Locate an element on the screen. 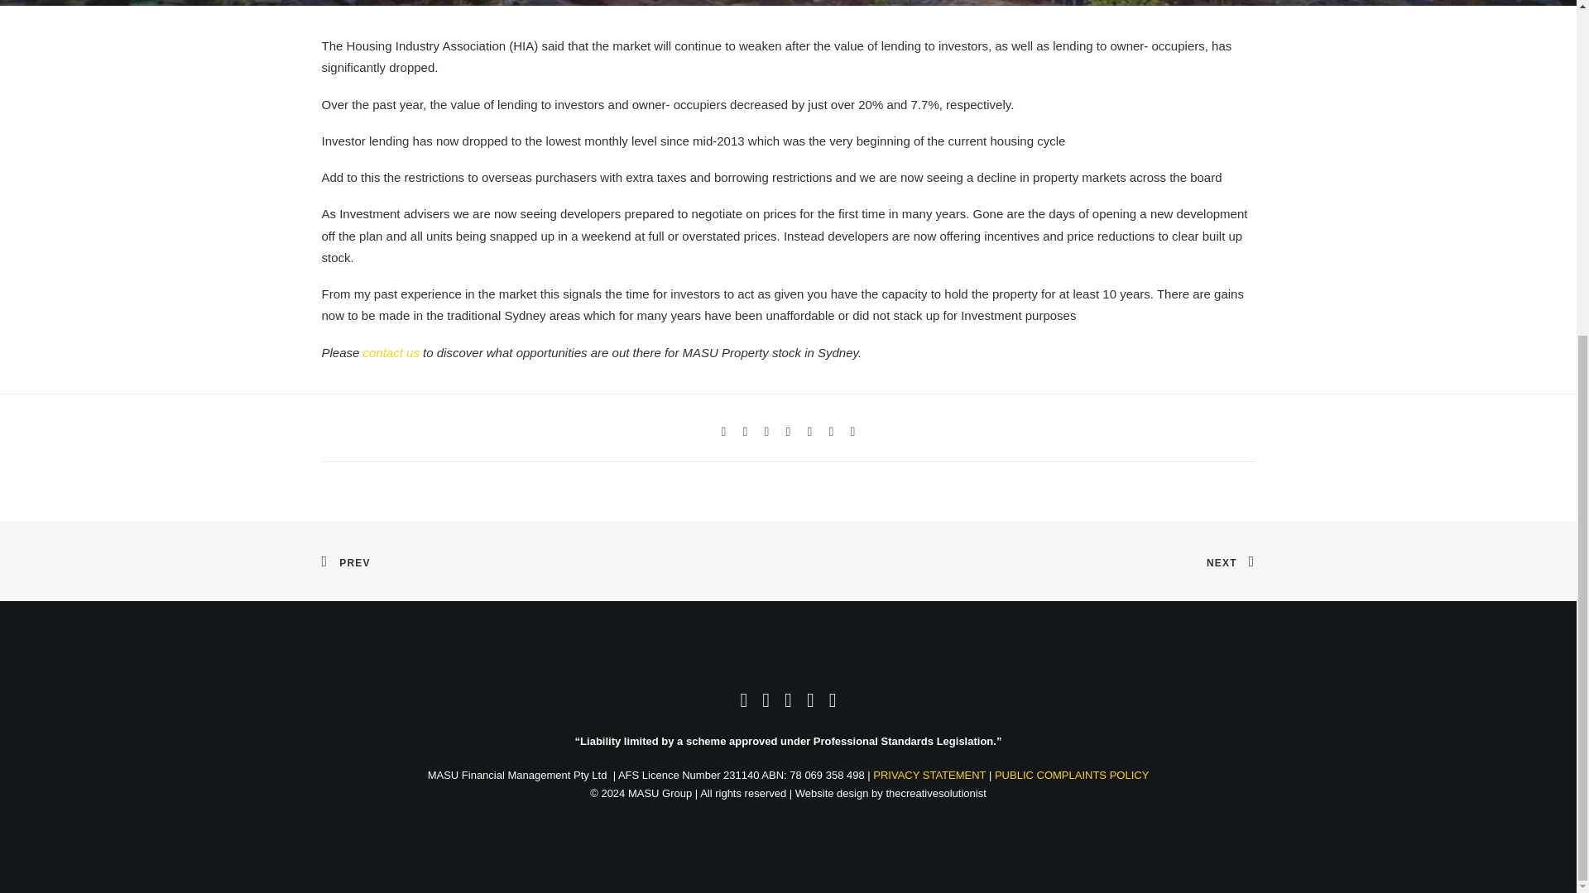  PUBLIC COMPLAINTS POLICY is located at coordinates (1071, 774).